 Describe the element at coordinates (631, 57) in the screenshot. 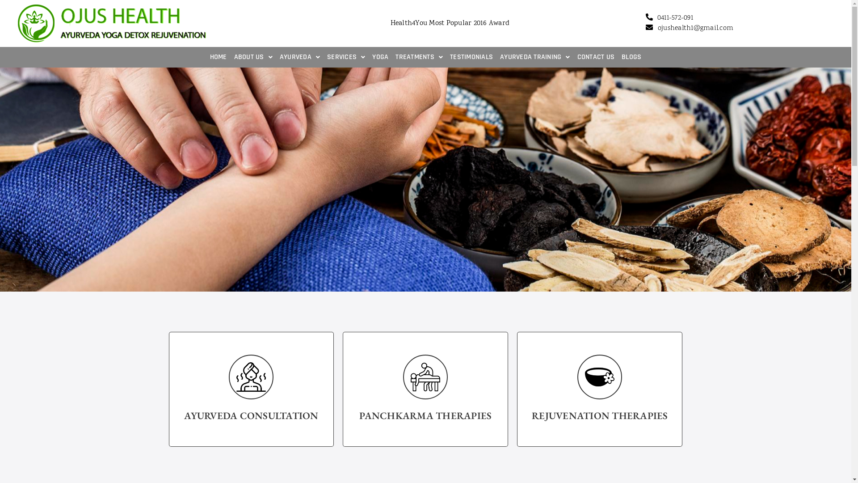

I see `BLOGS` at that location.